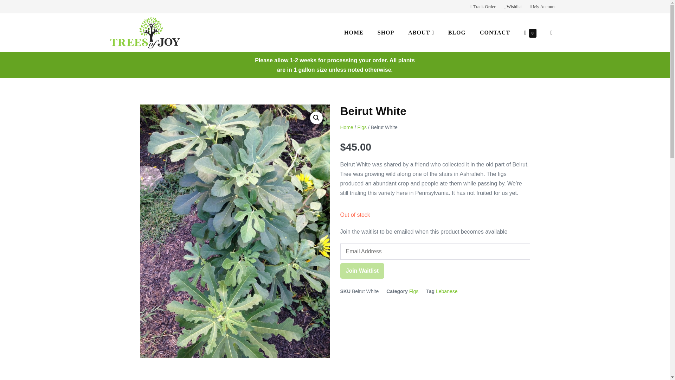  Describe the element at coordinates (354, 32) in the screenshot. I see `HOME` at that location.